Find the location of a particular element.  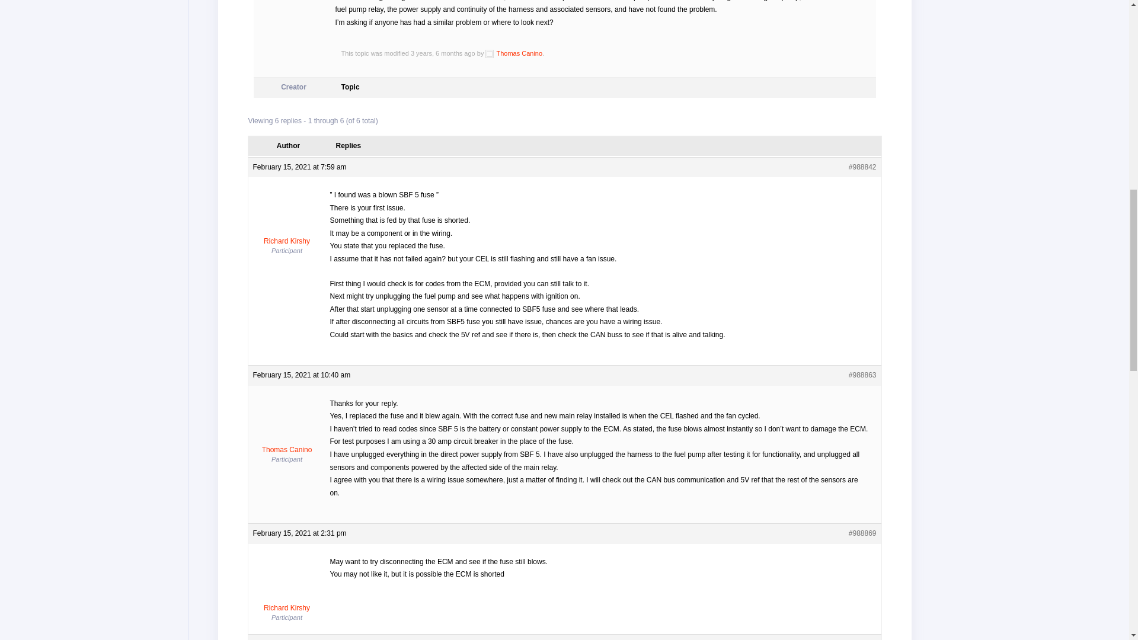

Richard Kirshy is located at coordinates (287, 217).